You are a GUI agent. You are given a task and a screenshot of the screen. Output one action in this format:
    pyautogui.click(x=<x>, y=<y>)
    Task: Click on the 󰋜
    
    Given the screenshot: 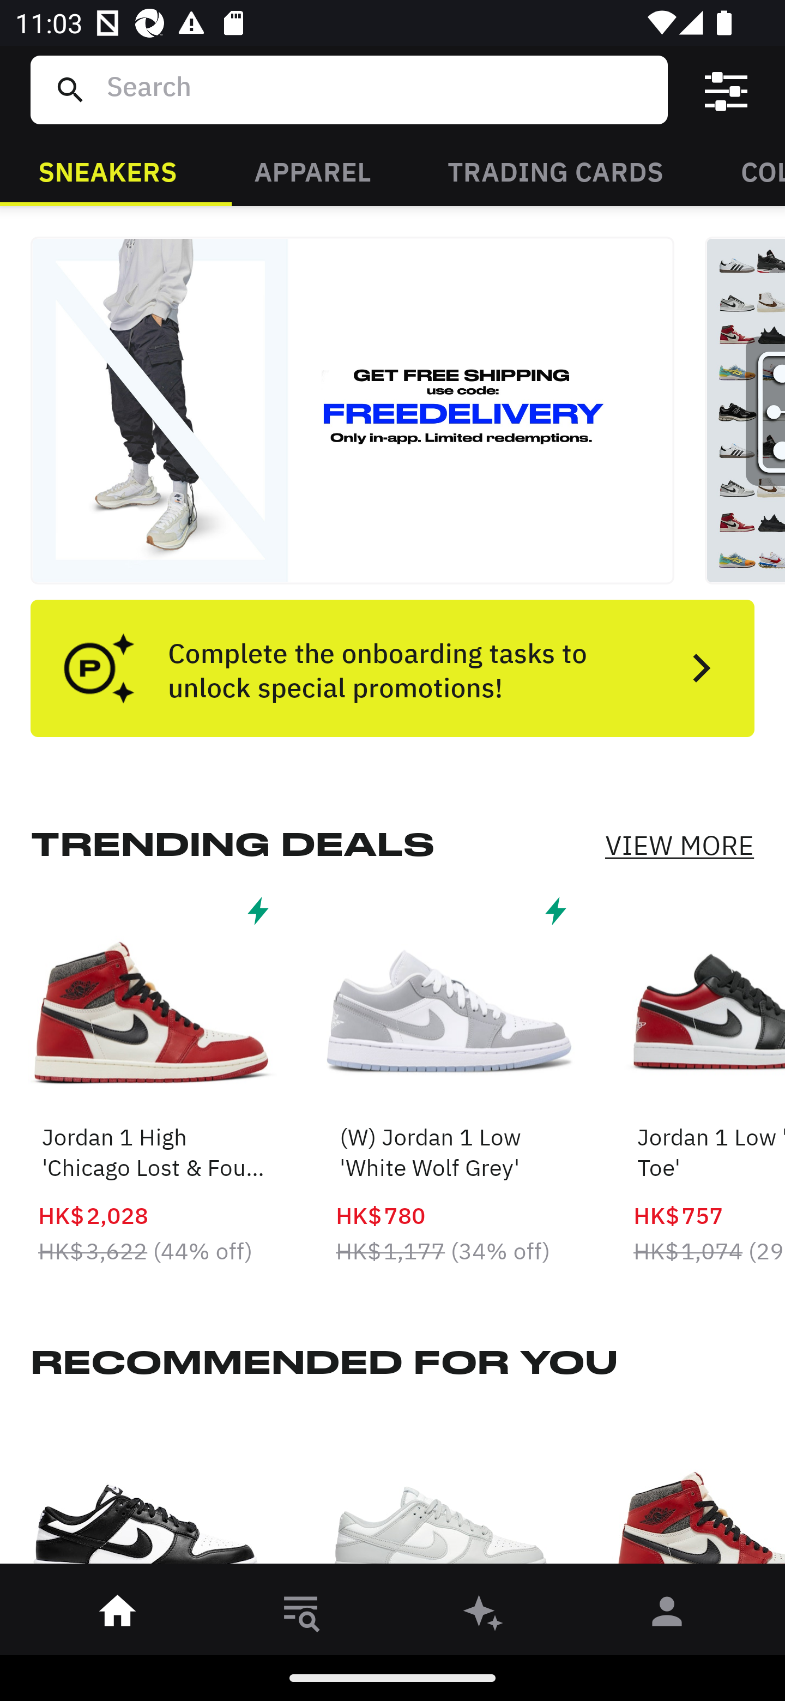 What is the action you would take?
    pyautogui.click(x=118, y=1615)
    